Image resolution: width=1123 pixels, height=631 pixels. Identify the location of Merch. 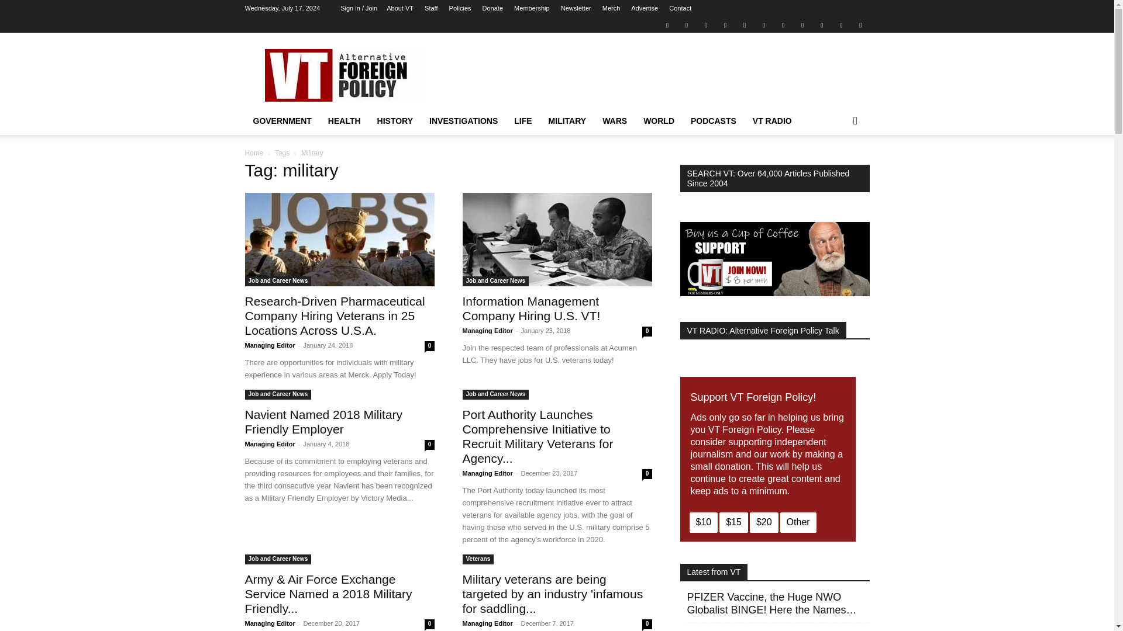
(611, 8).